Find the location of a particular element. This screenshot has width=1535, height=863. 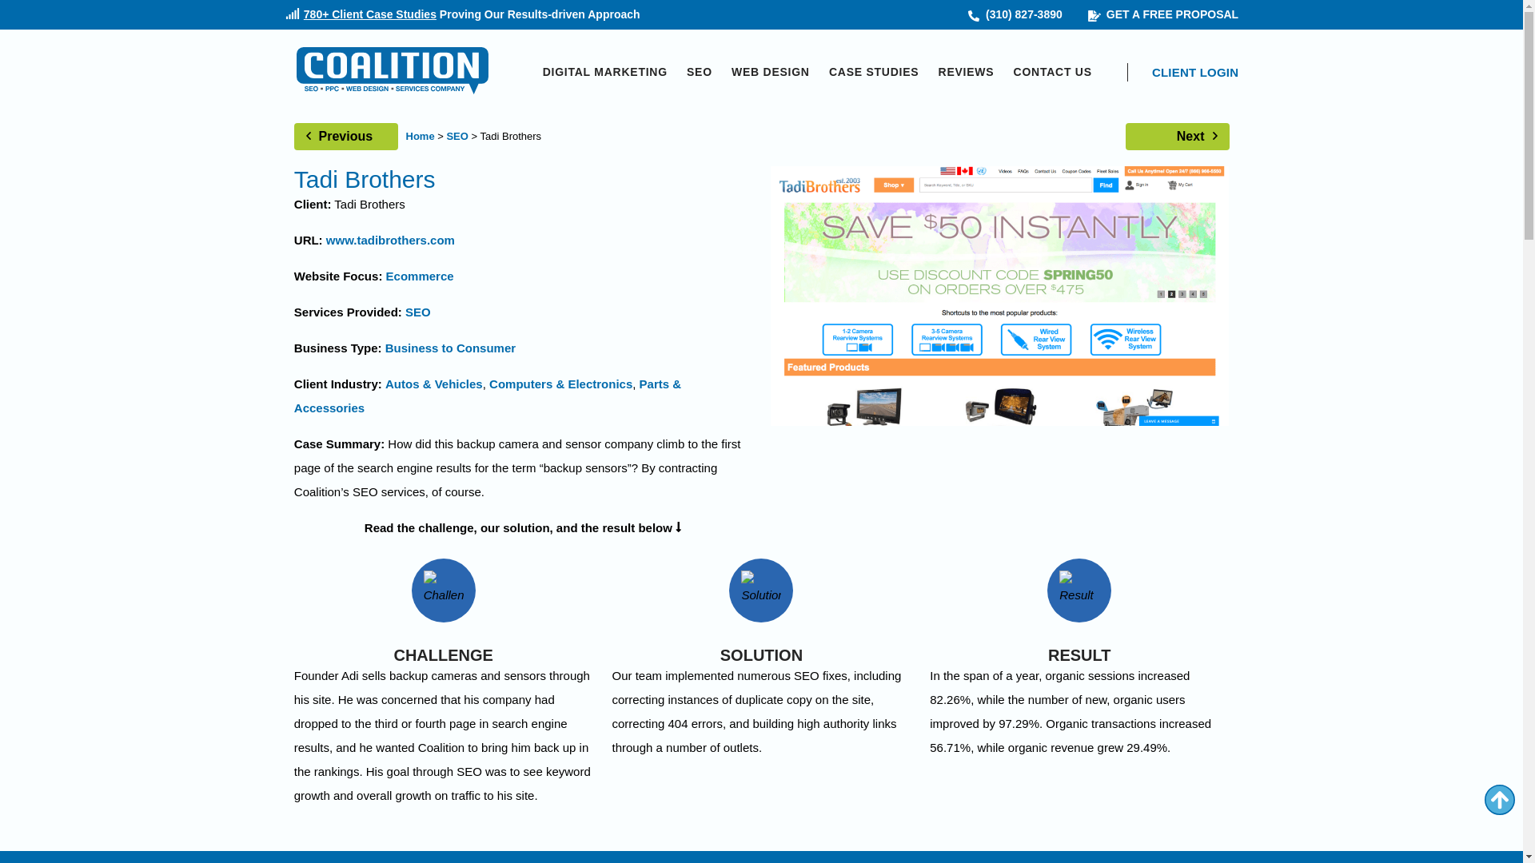

GET A FREE PROPOSAL is located at coordinates (1162, 14).